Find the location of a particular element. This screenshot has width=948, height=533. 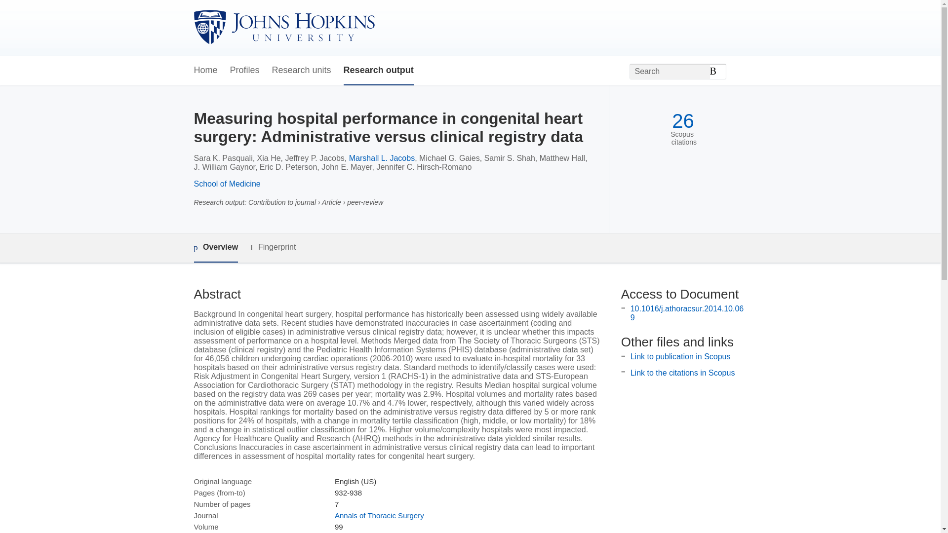

Research units is located at coordinates (301, 71).